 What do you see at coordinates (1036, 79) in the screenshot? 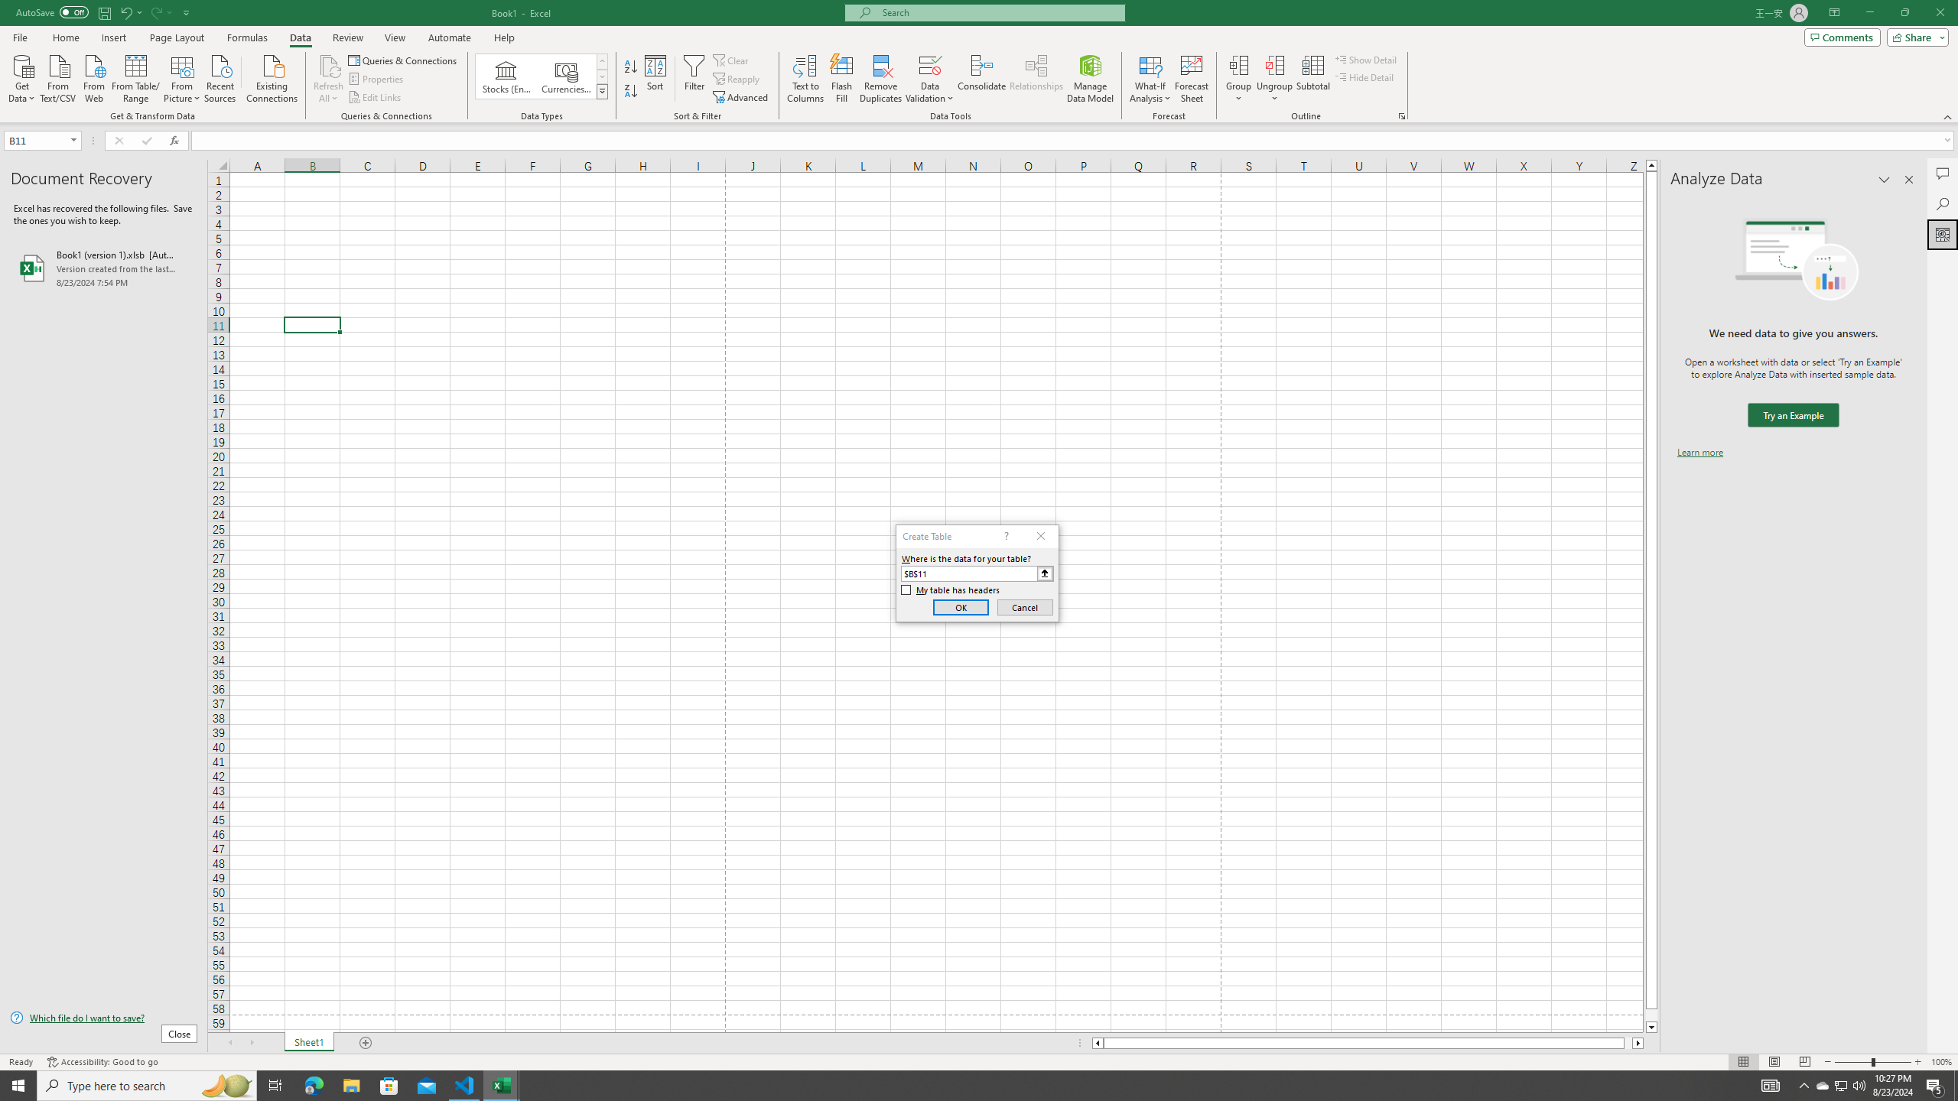
I see `Relationships` at bounding box center [1036, 79].